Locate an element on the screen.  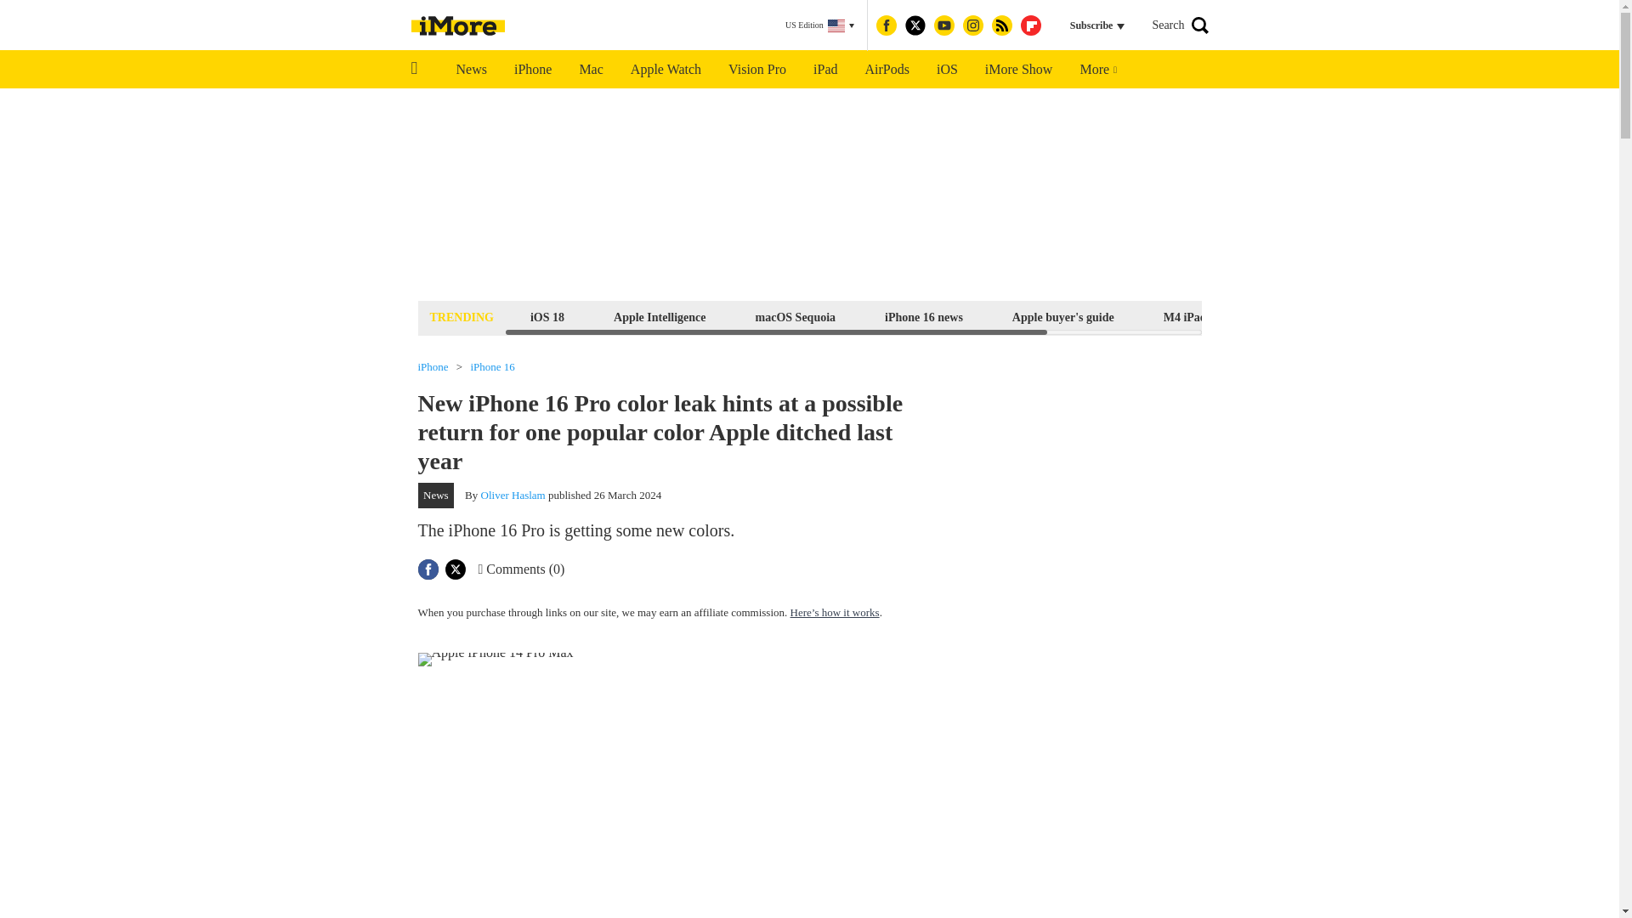
US Edition is located at coordinates (819, 25).